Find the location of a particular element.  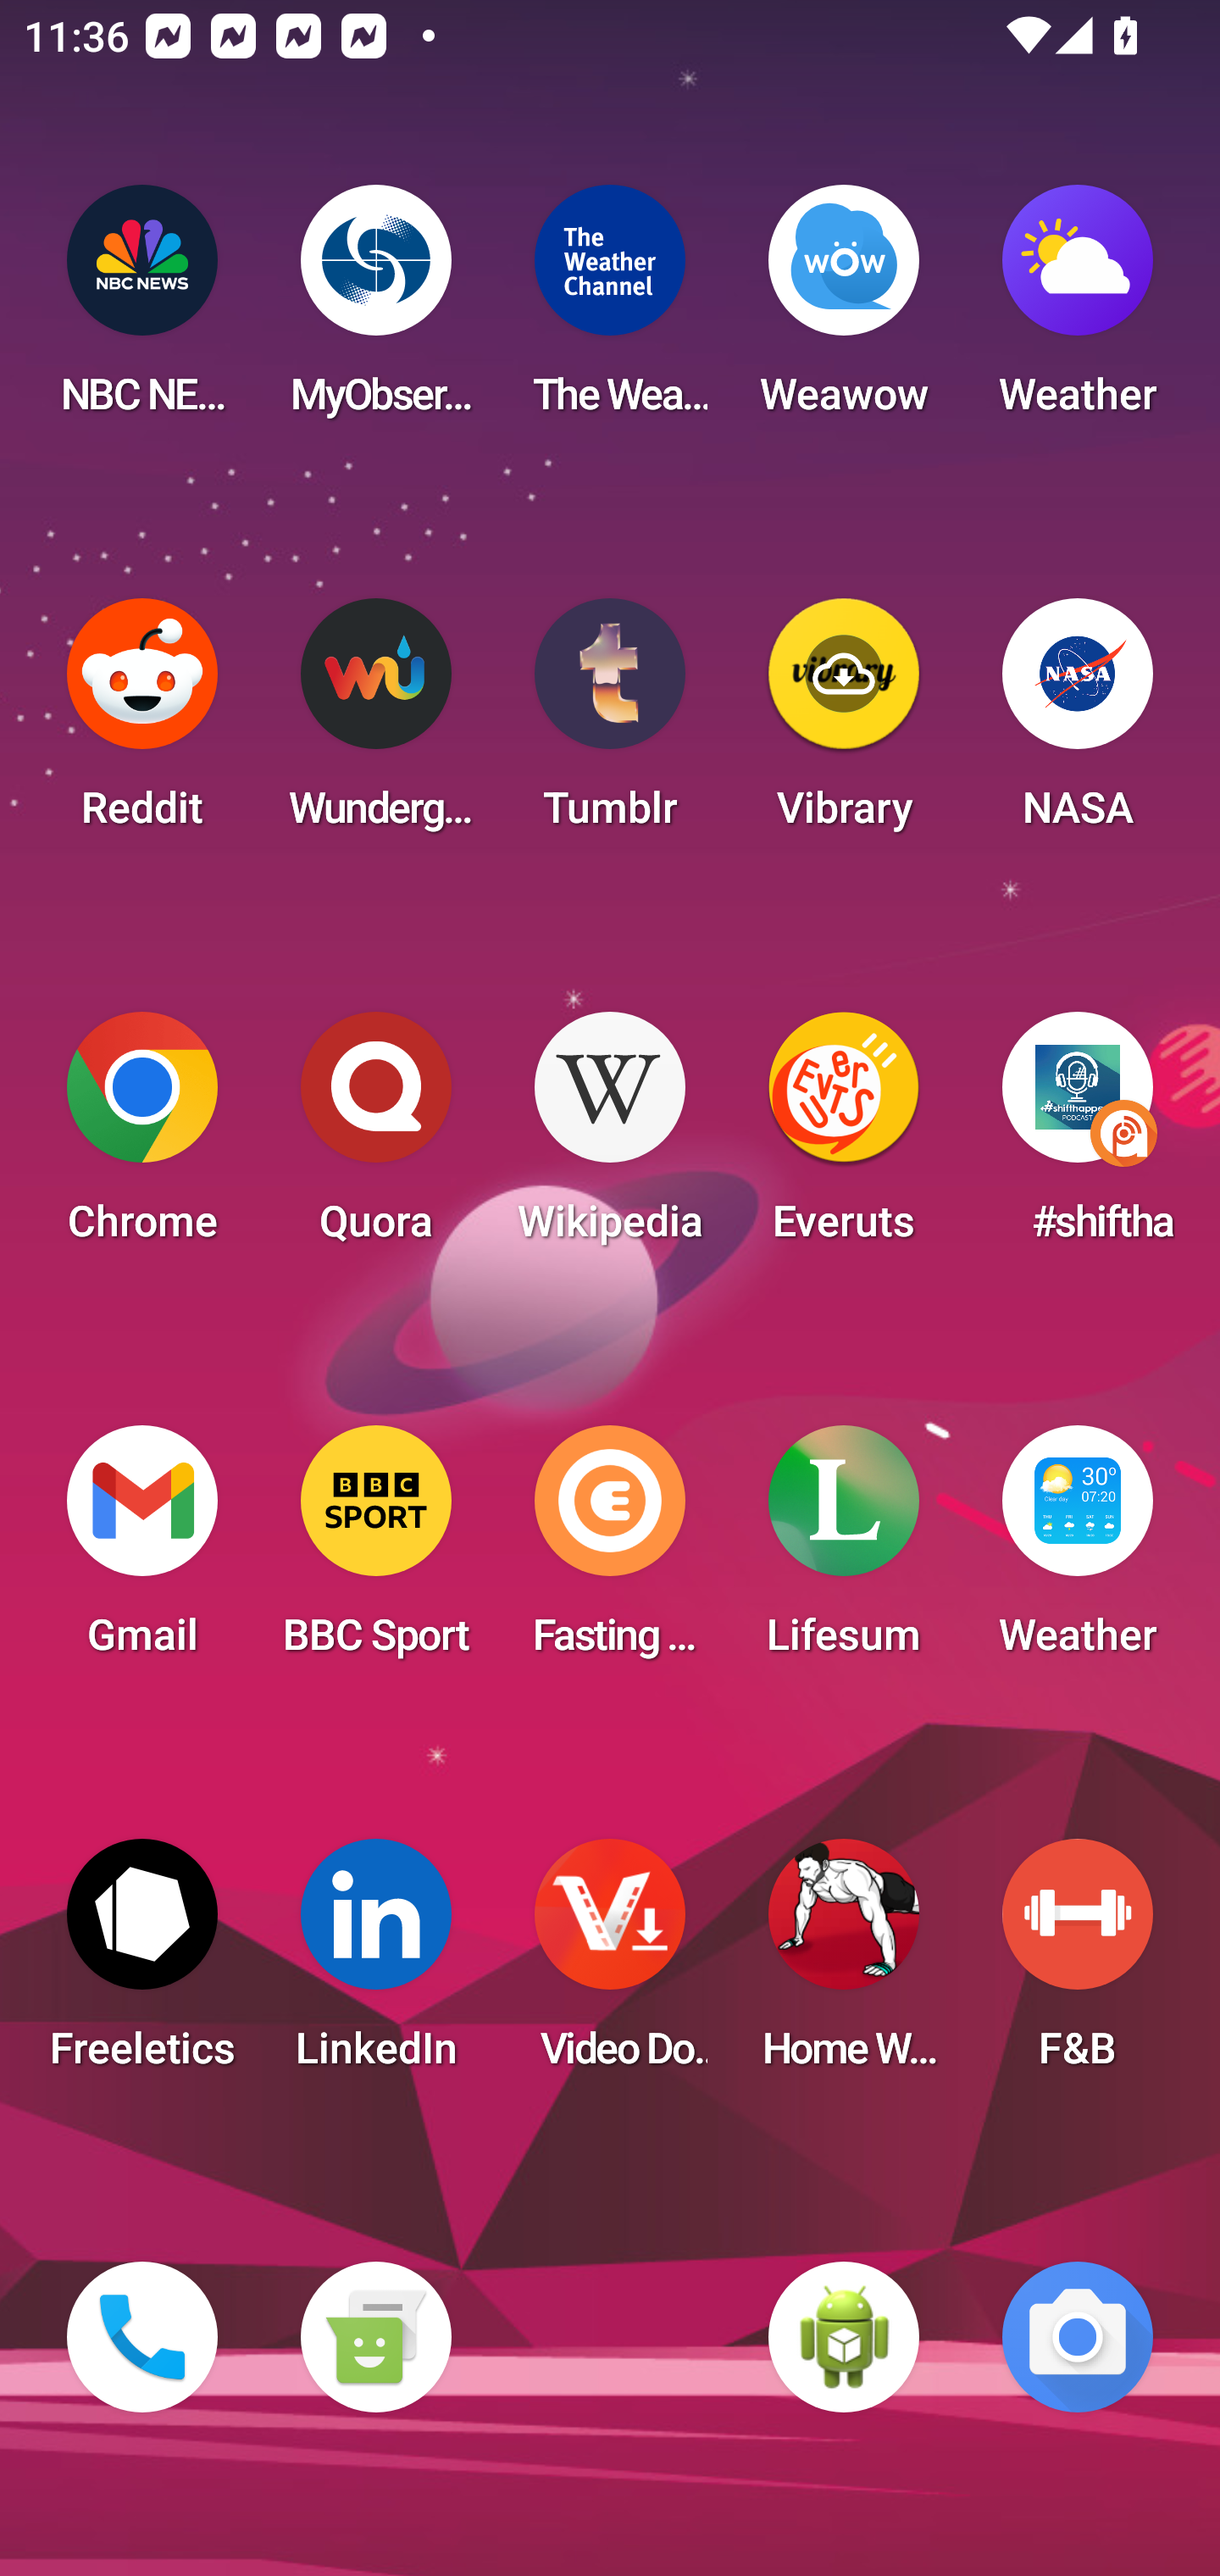

MyObservatory is located at coordinates (375, 310).